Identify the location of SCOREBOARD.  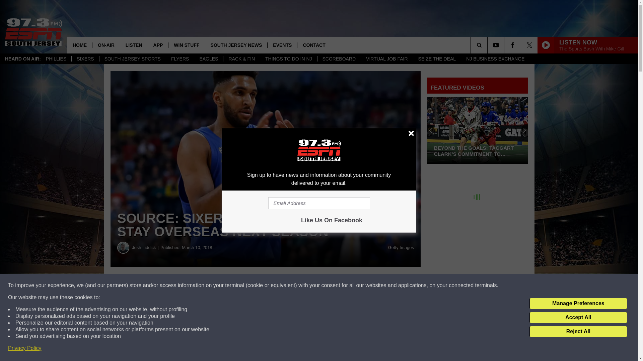
(339, 59).